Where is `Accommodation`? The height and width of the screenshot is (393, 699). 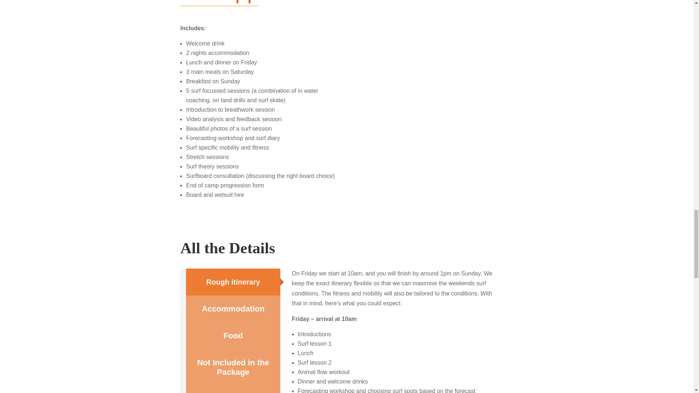 Accommodation is located at coordinates (233, 309).